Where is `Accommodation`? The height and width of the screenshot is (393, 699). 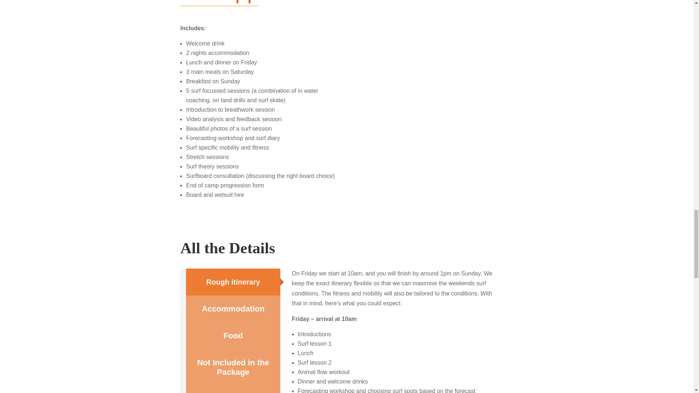 Accommodation is located at coordinates (233, 309).